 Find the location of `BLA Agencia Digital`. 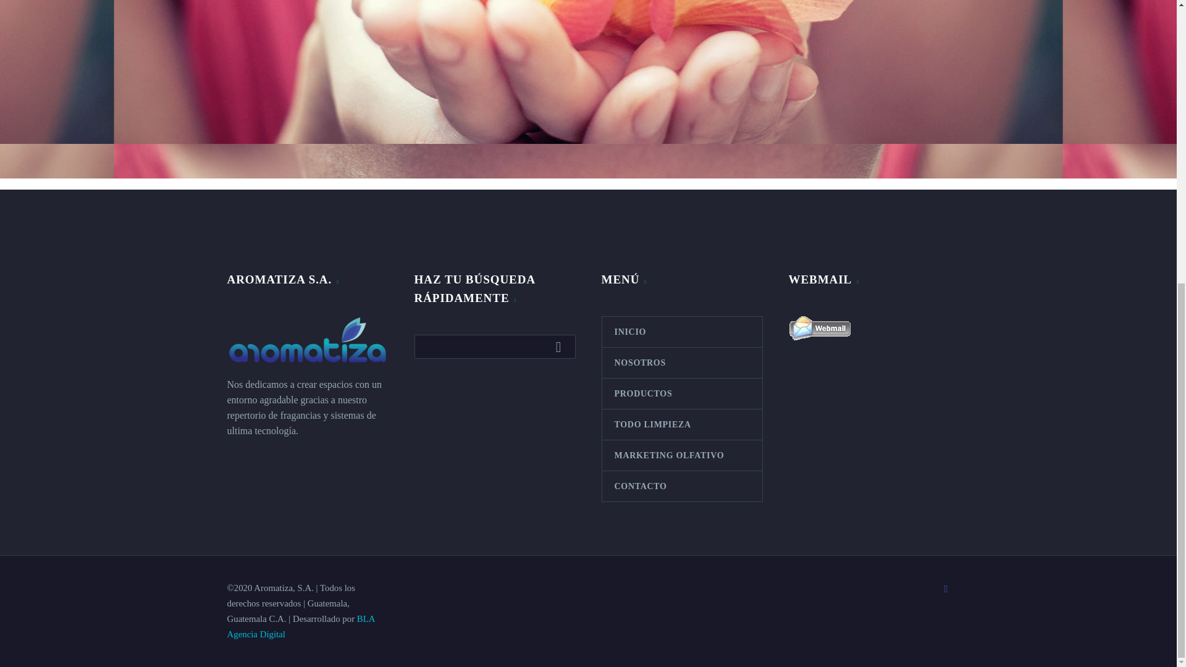

BLA Agencia Digital is located at coordinates (301, 626).